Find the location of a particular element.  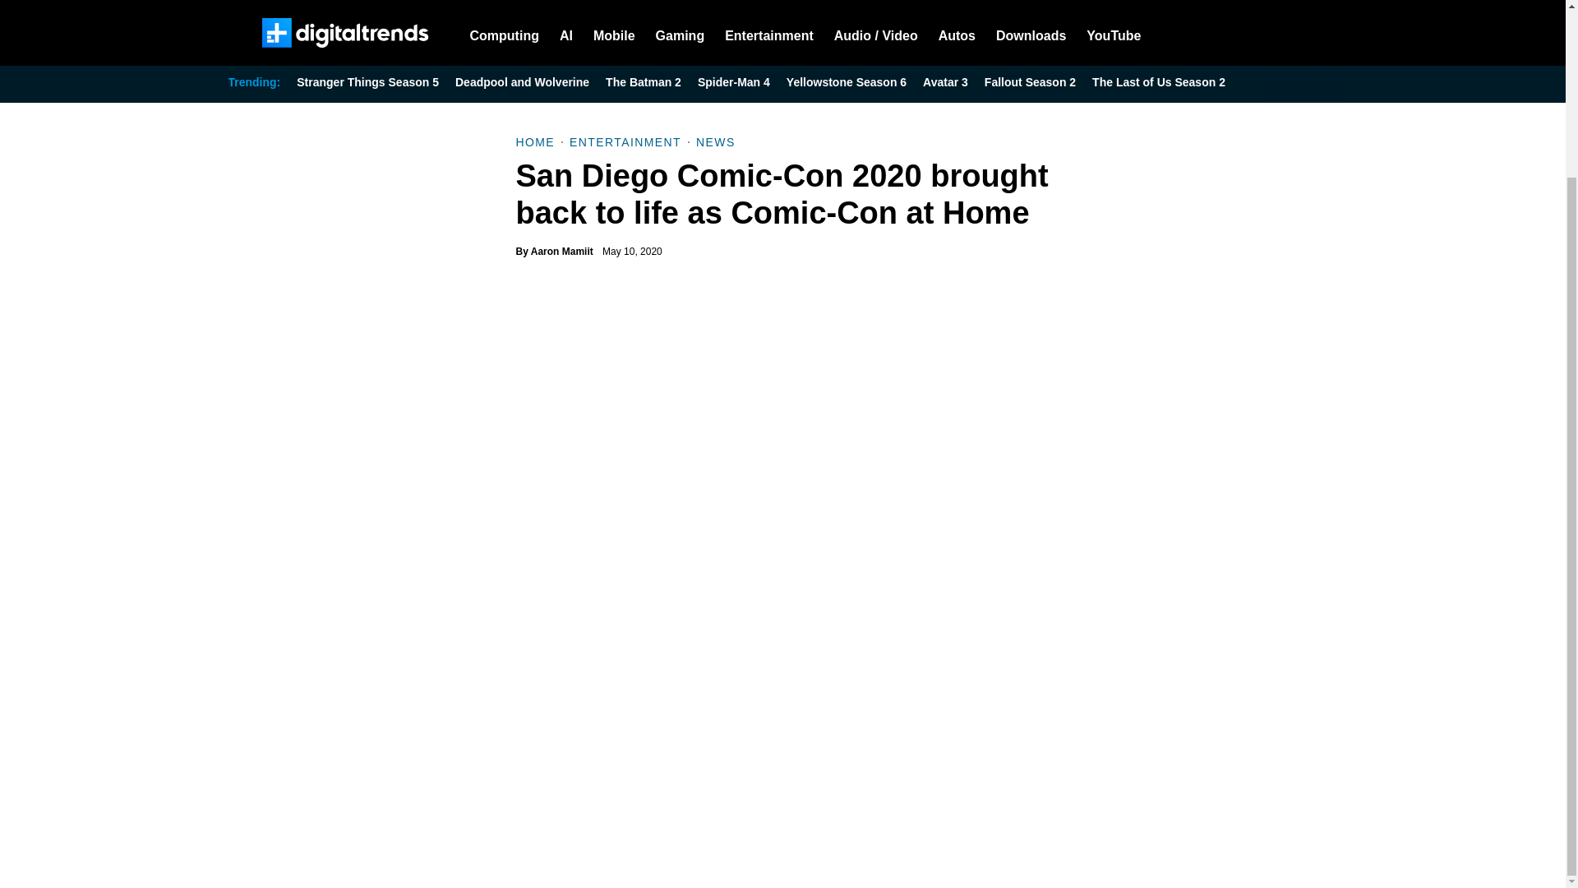

Entertainment is located at coordinates (769, 30).